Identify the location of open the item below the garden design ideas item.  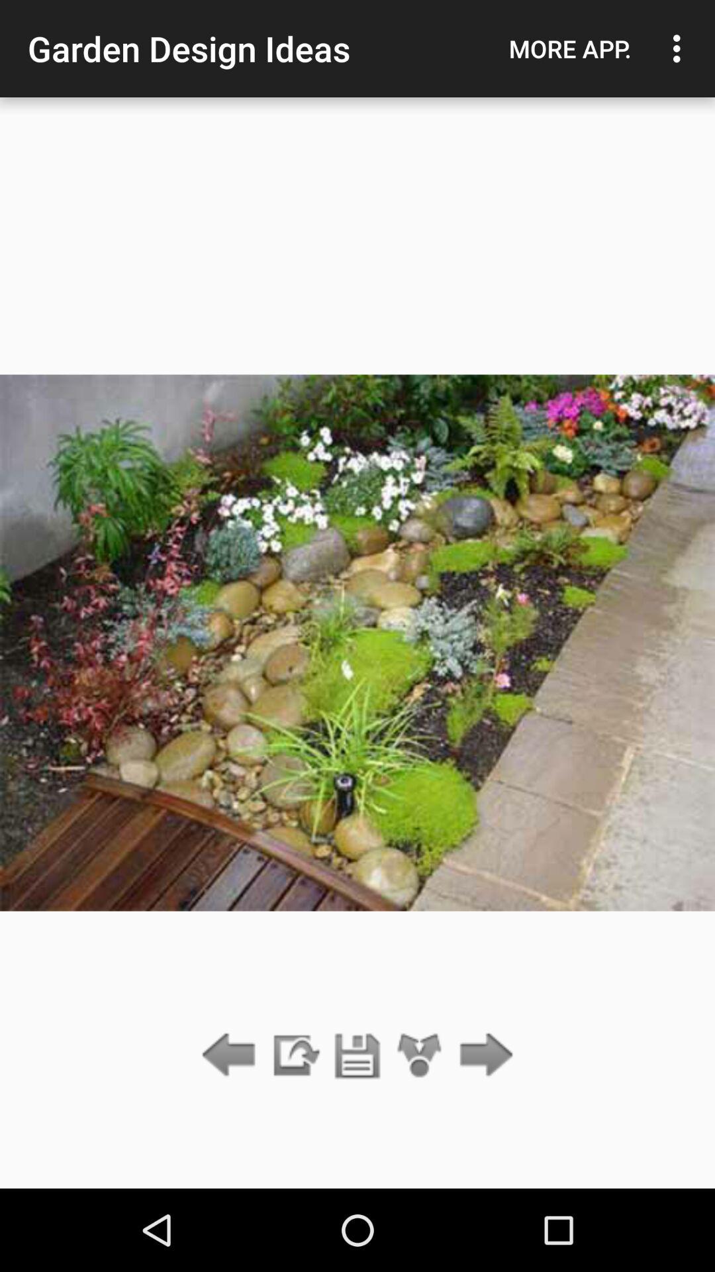
(295, 1056).